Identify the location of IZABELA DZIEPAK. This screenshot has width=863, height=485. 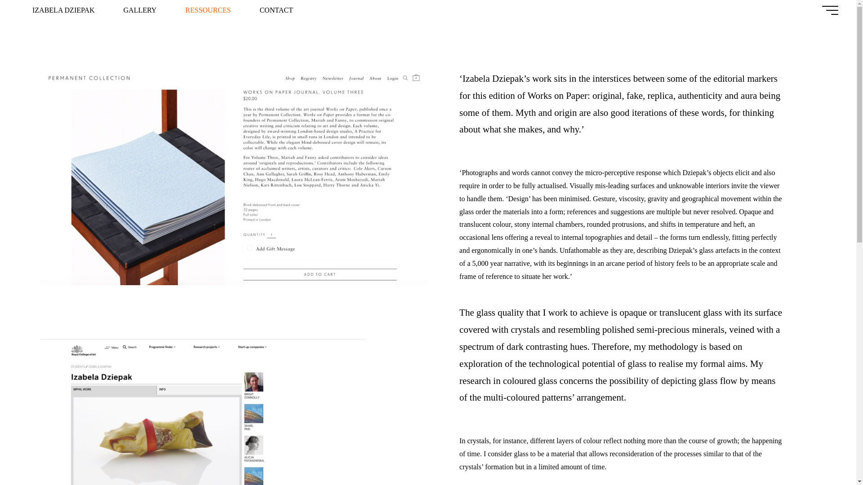
(64, 10).